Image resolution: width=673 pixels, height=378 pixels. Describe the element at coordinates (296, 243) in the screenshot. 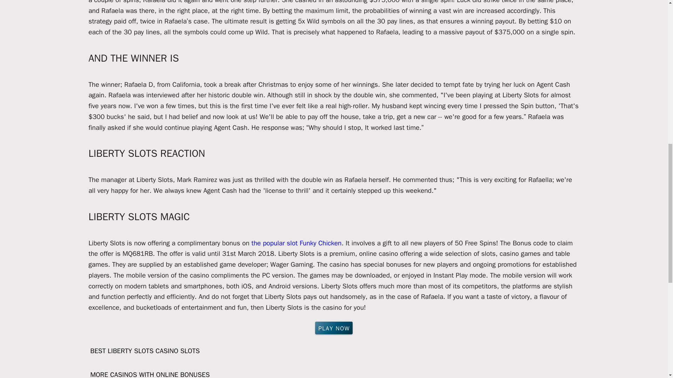

I see `the popular slot Funky Chicken` at that location.